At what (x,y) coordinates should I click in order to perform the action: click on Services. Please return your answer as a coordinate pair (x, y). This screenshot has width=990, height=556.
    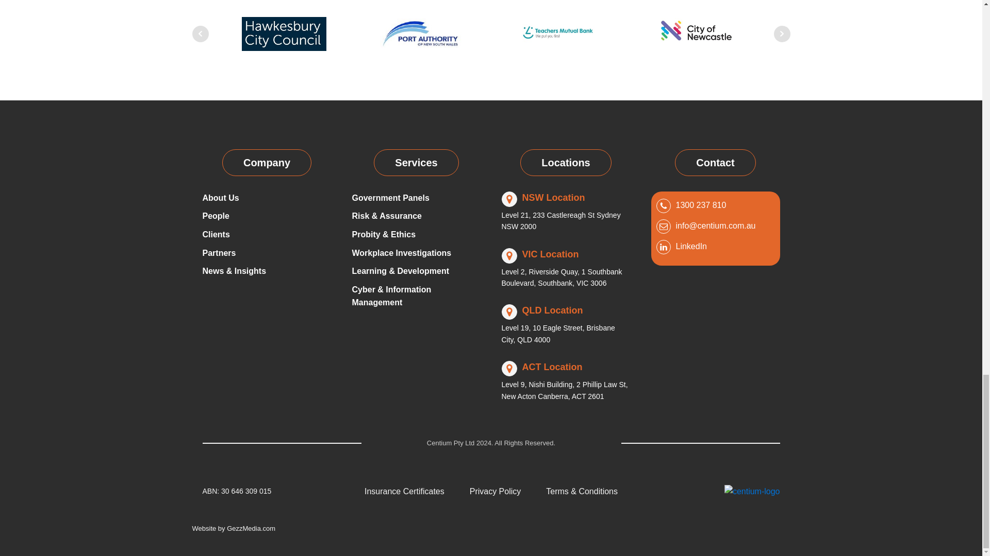
    Looking at the image, I should click on (416, 163).